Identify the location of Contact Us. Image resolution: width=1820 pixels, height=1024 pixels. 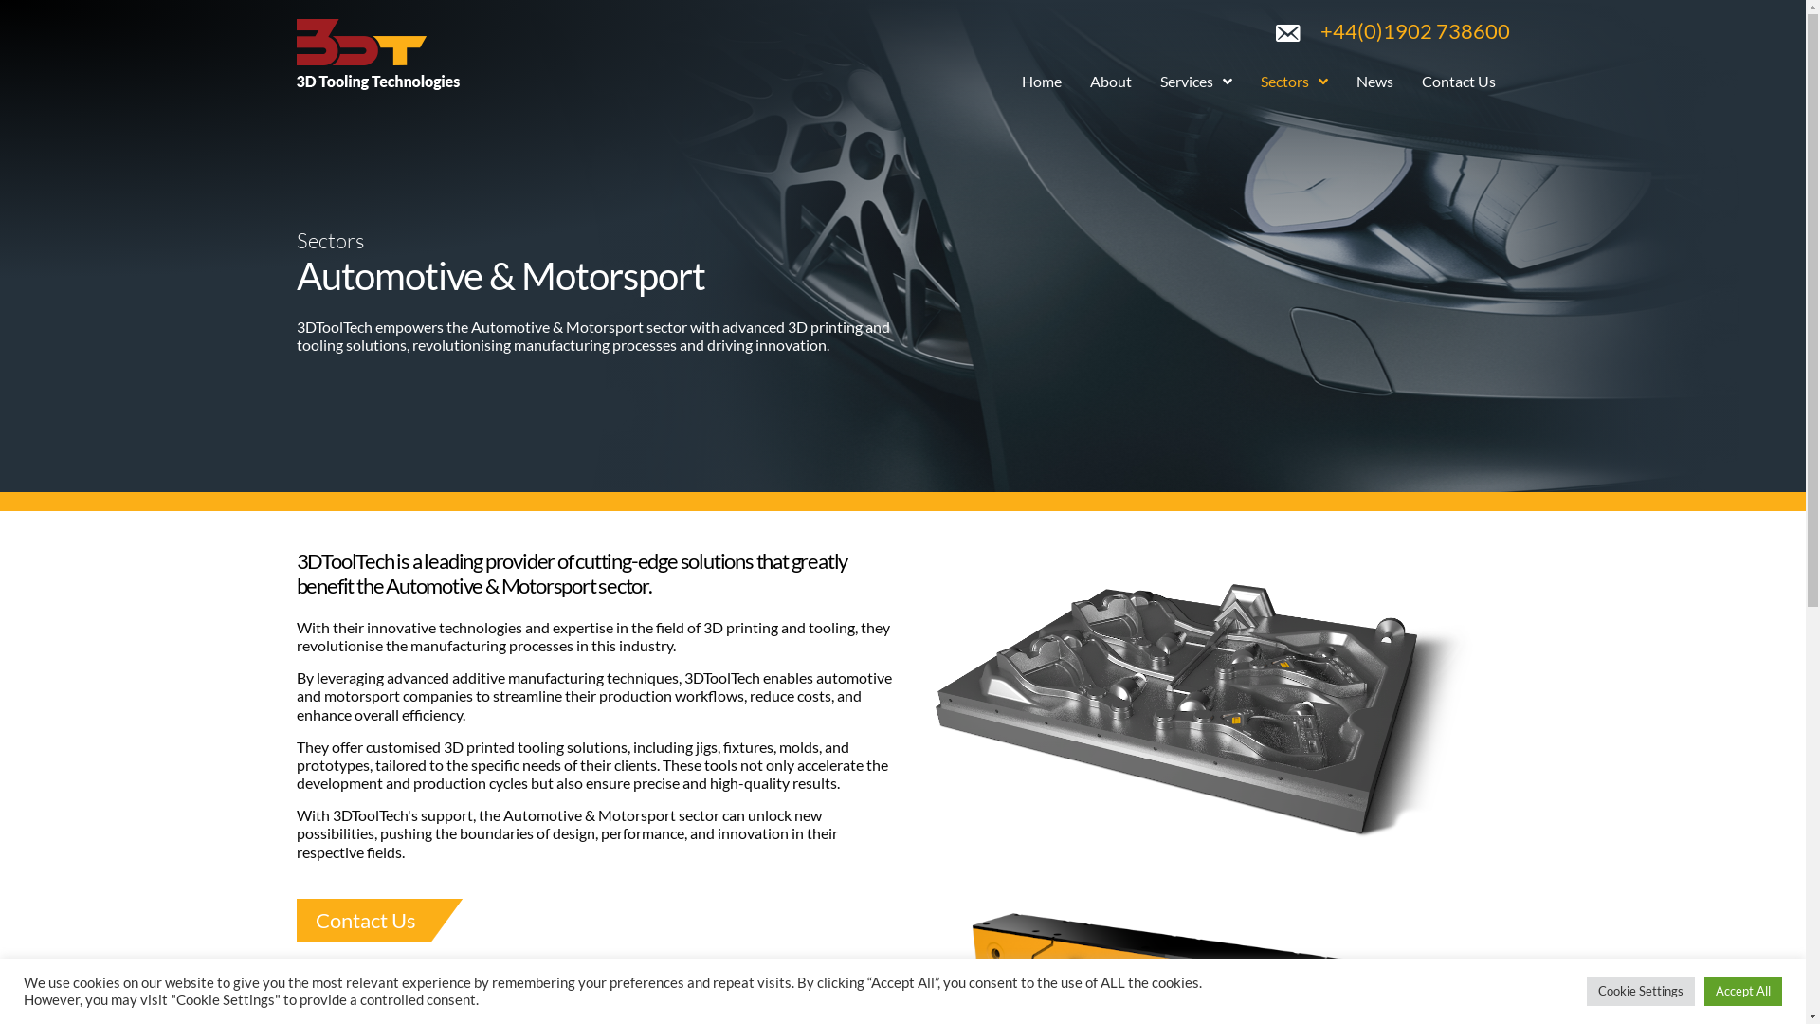
(1458, 82).